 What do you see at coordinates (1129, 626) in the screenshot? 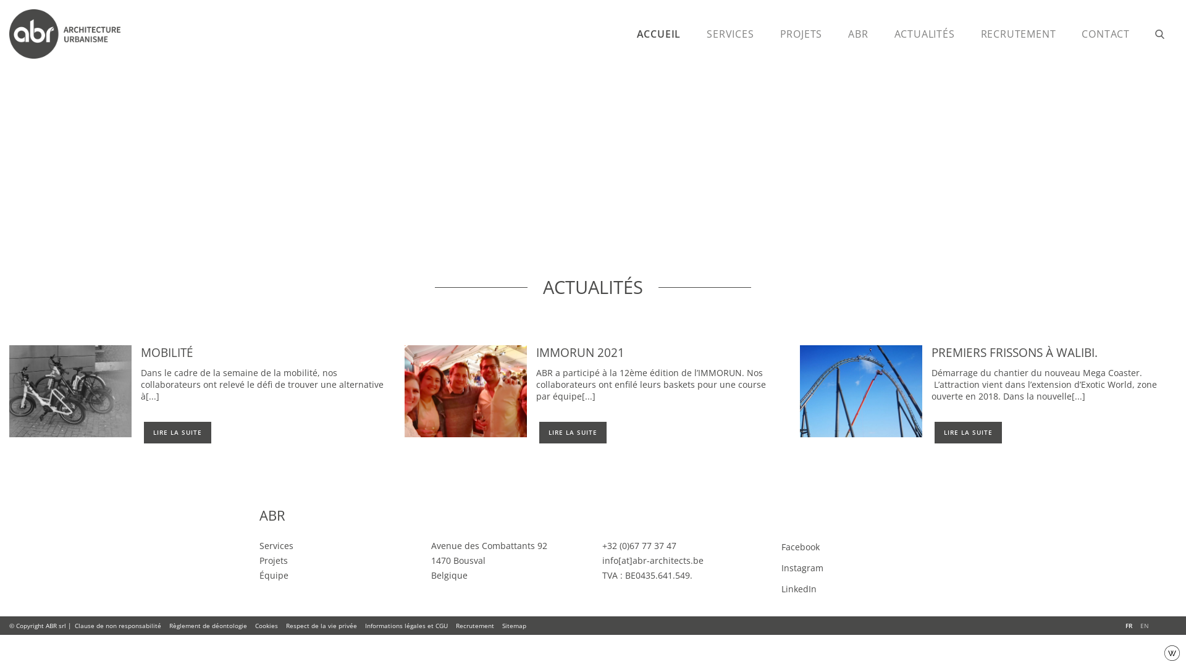
I see `FR` at bounding box center [1129, 626].